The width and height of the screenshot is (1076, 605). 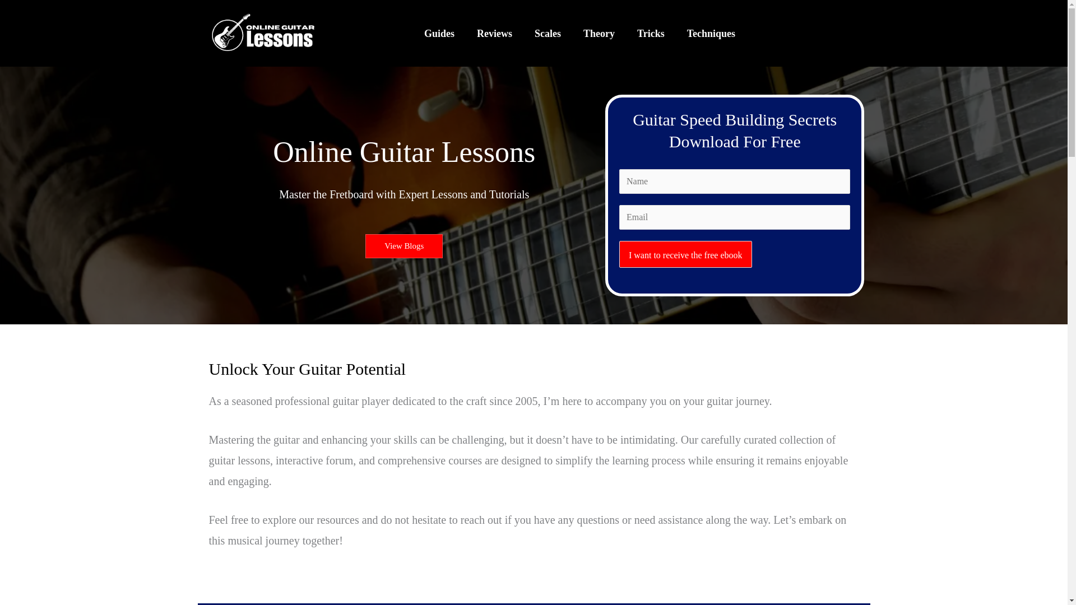 I want to click on Guides, so click(x=439, y=32).